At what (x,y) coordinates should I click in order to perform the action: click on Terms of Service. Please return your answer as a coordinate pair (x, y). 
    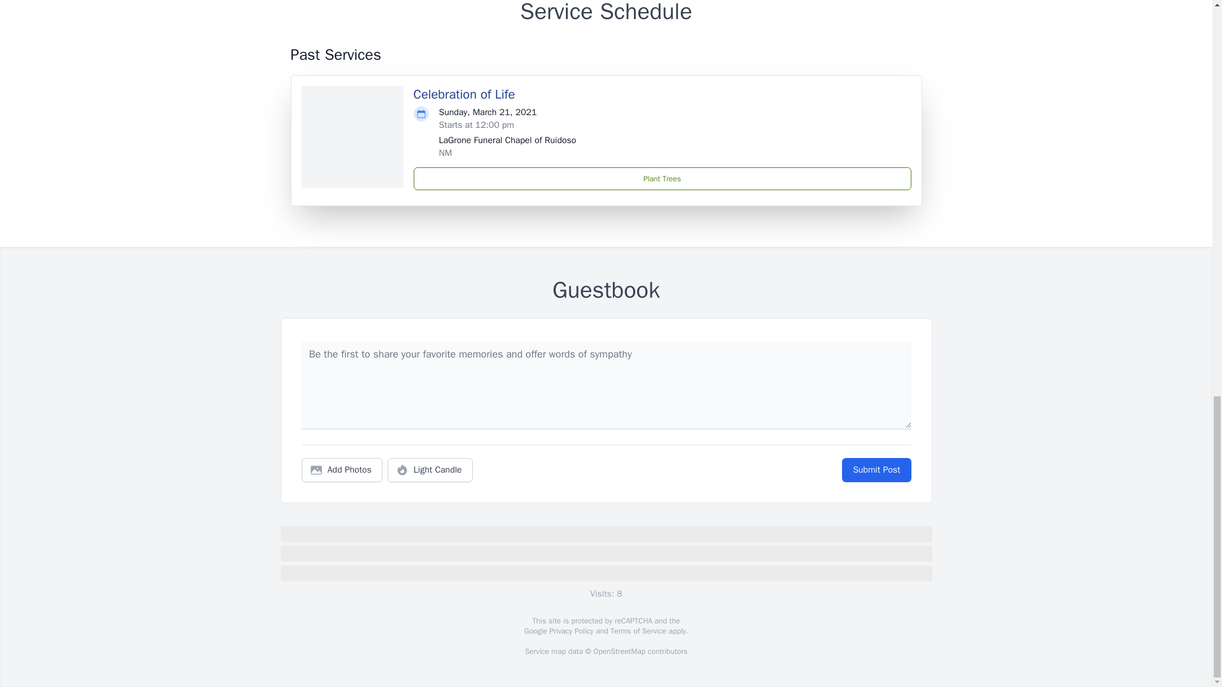
    Looking at the image, I should click on (638, 631).